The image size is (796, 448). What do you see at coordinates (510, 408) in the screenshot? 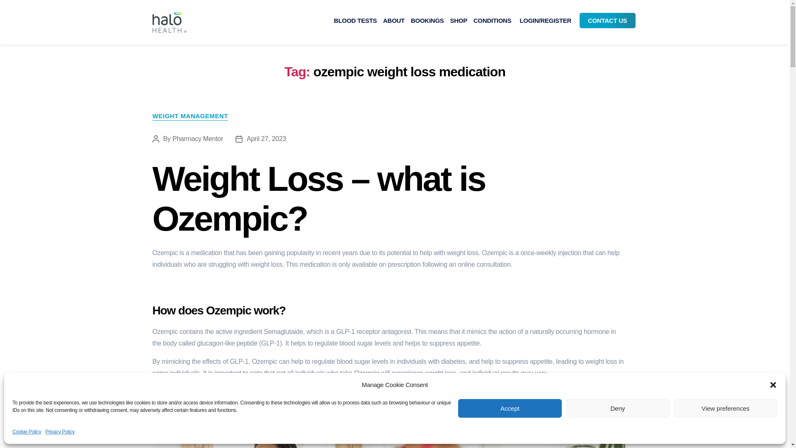
I see `Accept` at bounding box center [510, 408].